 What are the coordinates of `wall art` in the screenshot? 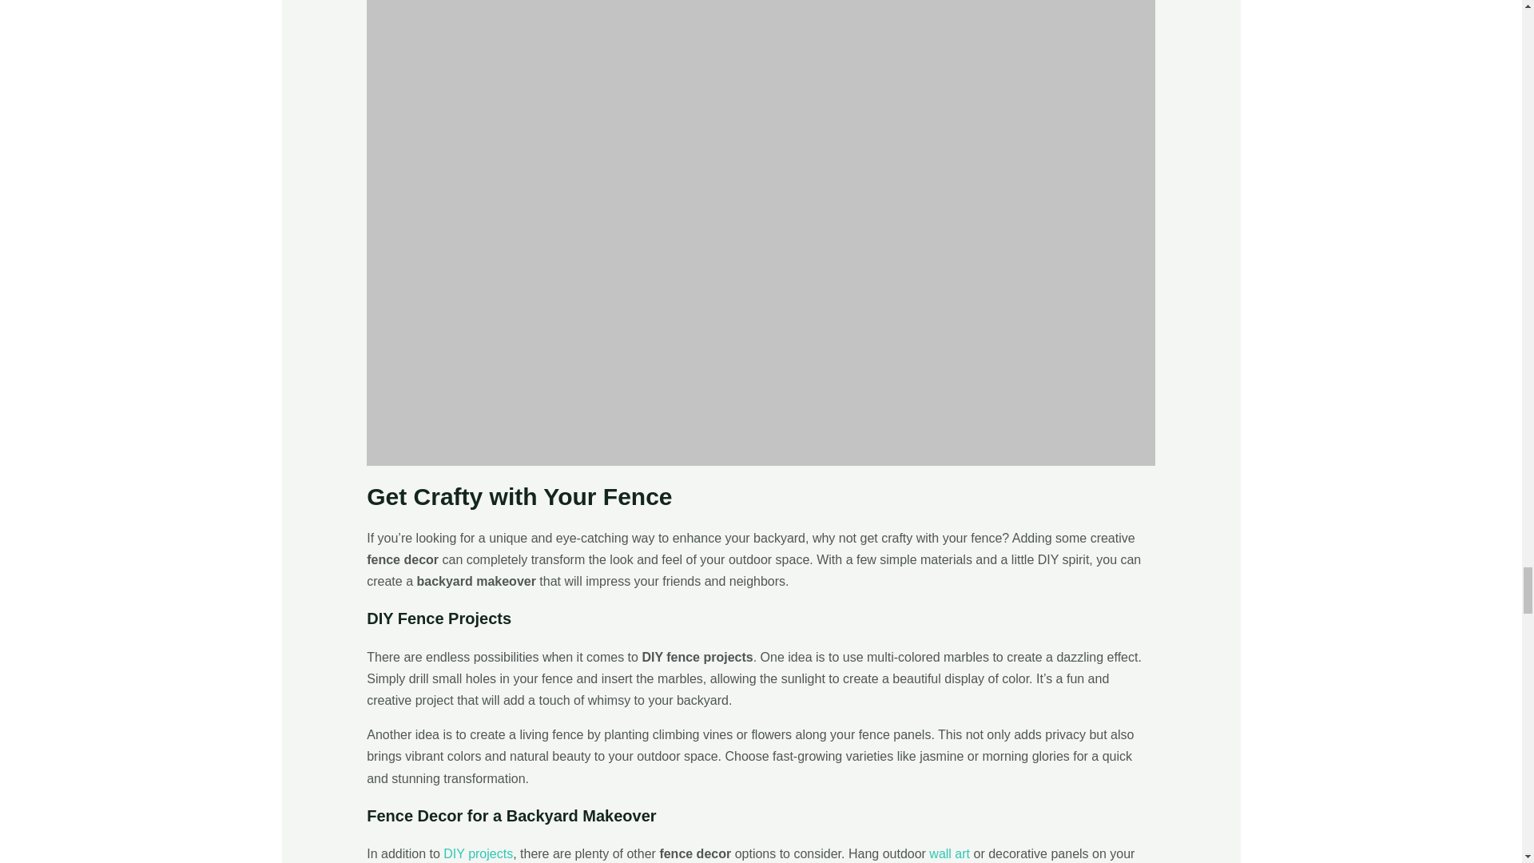 It's located at (949, 853).